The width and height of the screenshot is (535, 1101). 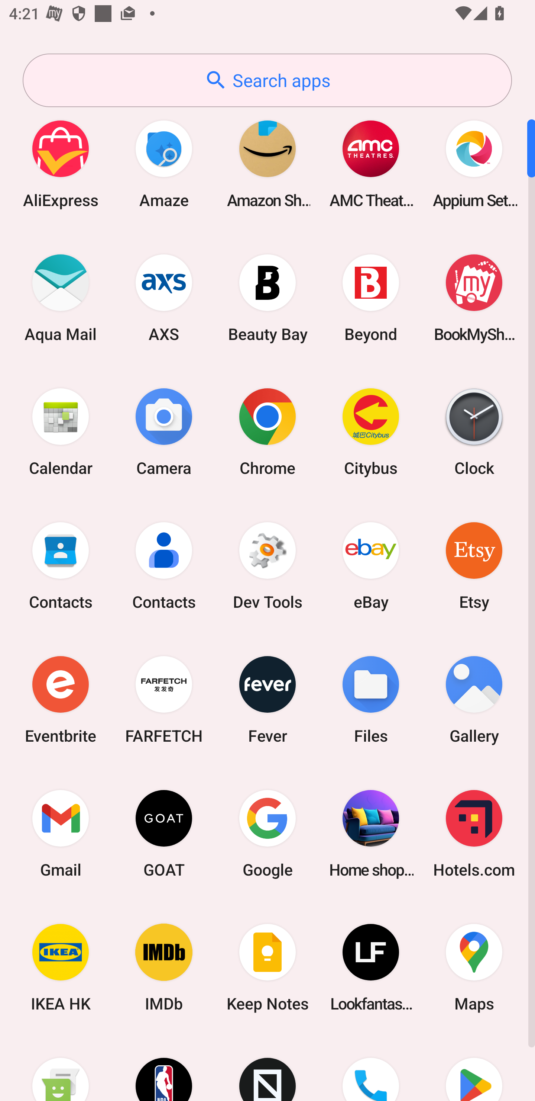 What do you see at coordinates (164, 298) in the screenshot?
I see `AXS` at bounding box center [164, 298].